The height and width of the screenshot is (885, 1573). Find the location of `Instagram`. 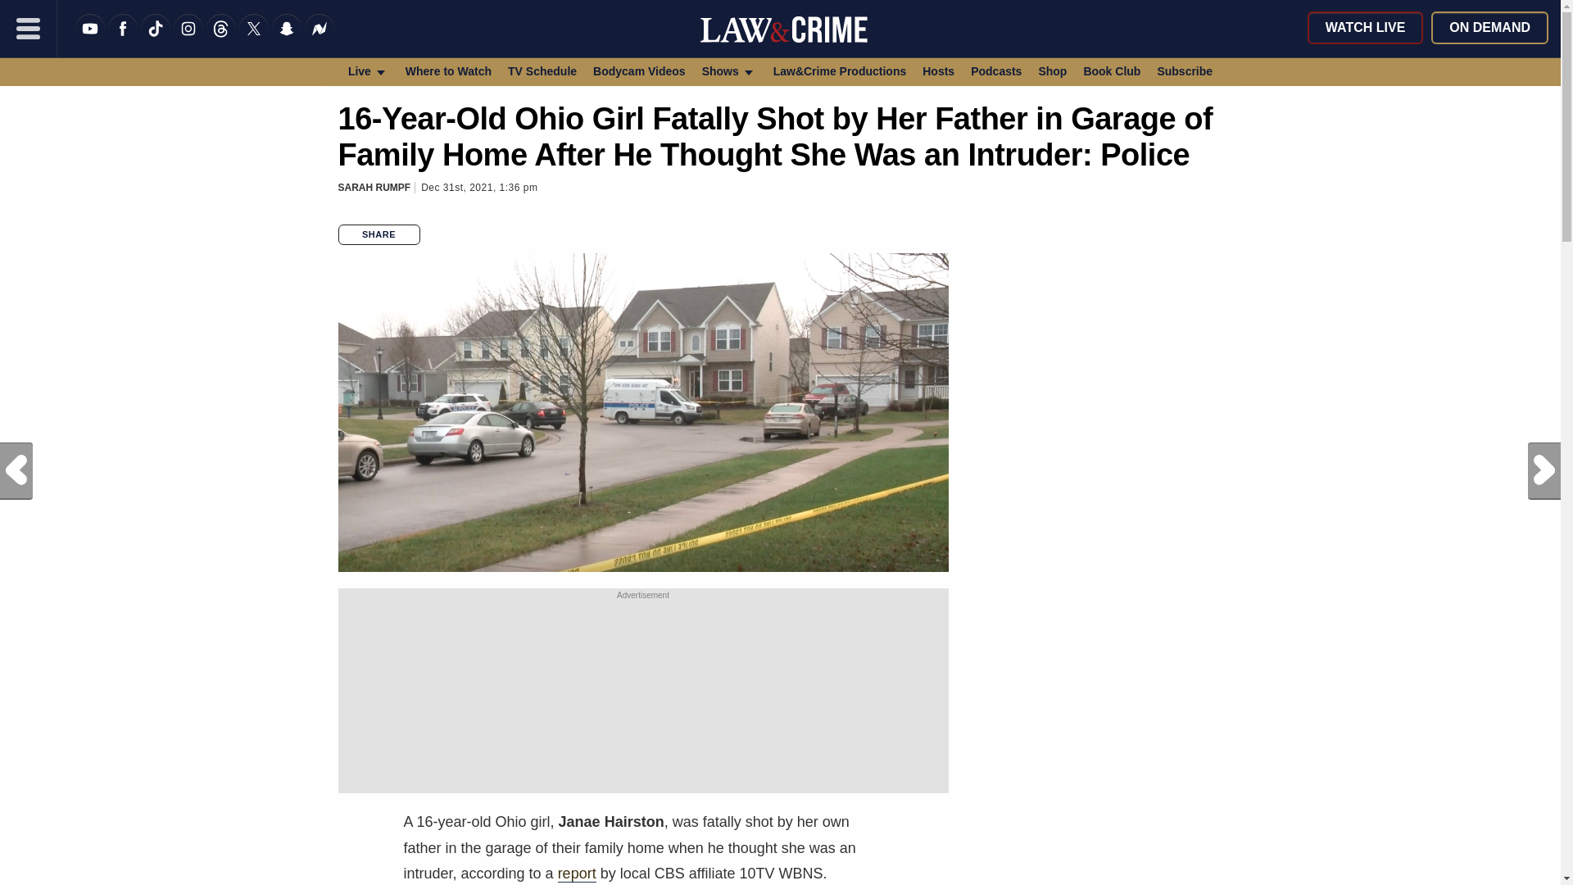

Instagram is located at coordinates (188, 39).